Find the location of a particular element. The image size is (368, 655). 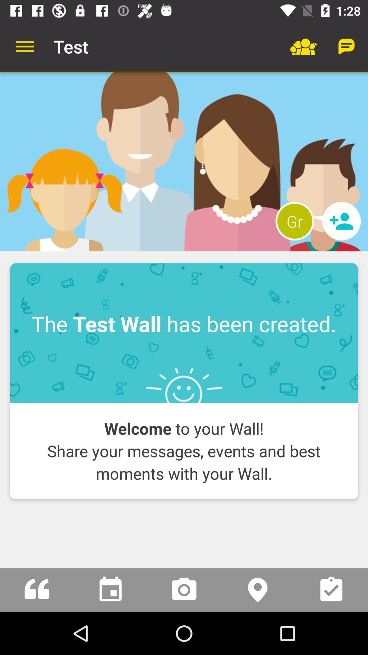

turn off icon next to the test item is located at coordinates (25, 46).